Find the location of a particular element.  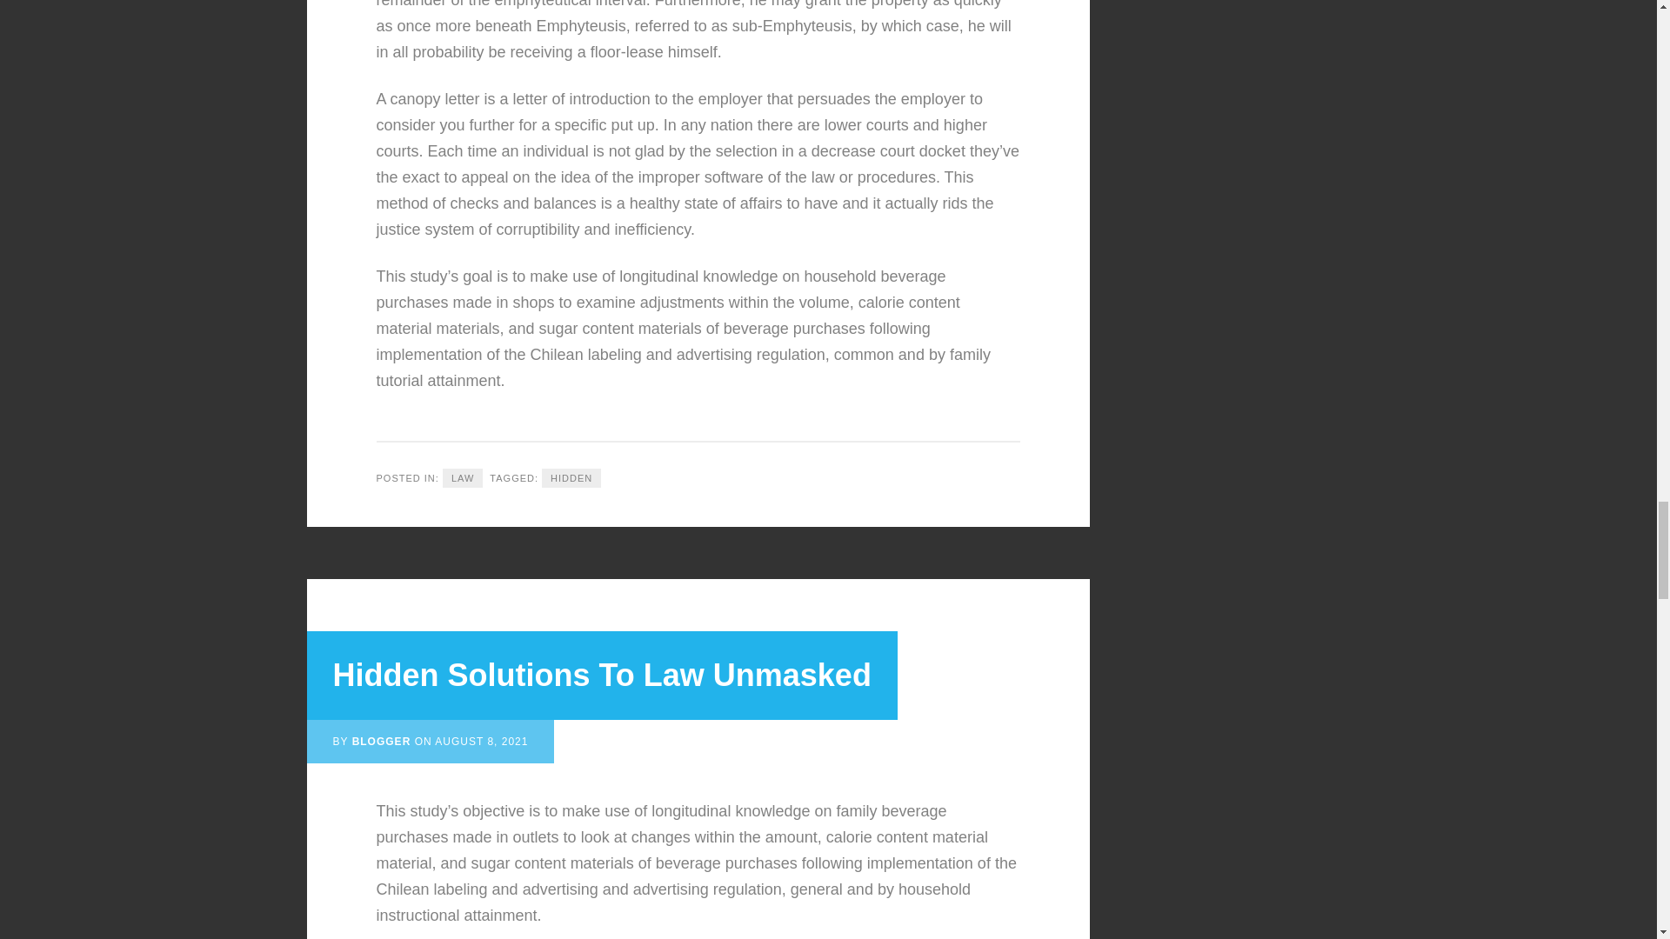

Hidden Solutions To Law Unmasked is located at coordinates (601, 675).